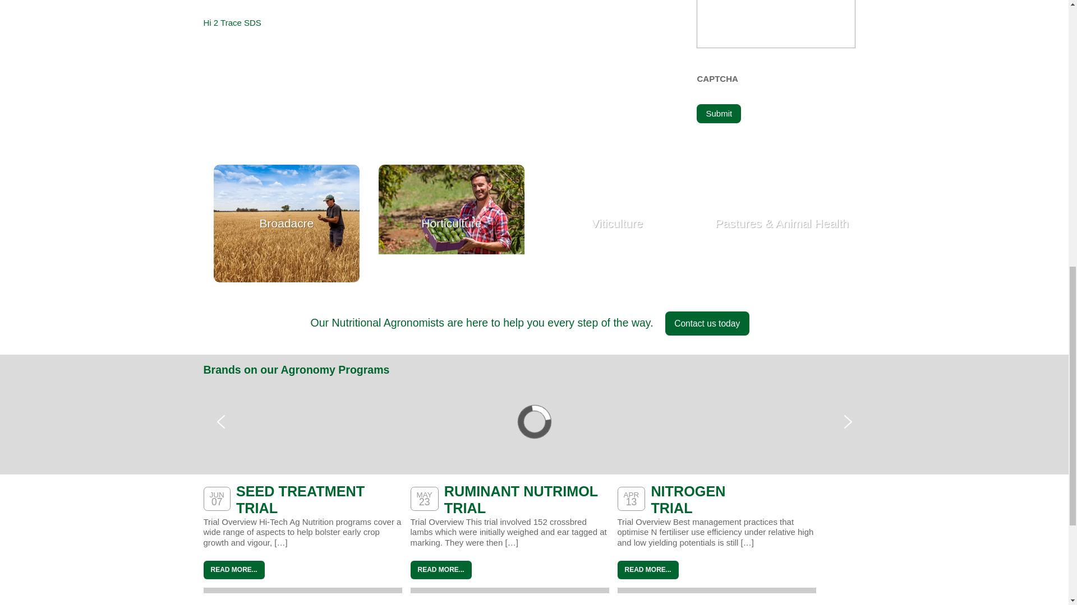 This screenshot has height=605, width=1077. What do you see at coordinates (441, 570) in the screenshot?
I see `READ MORE...` at bounding box center [441, 570].